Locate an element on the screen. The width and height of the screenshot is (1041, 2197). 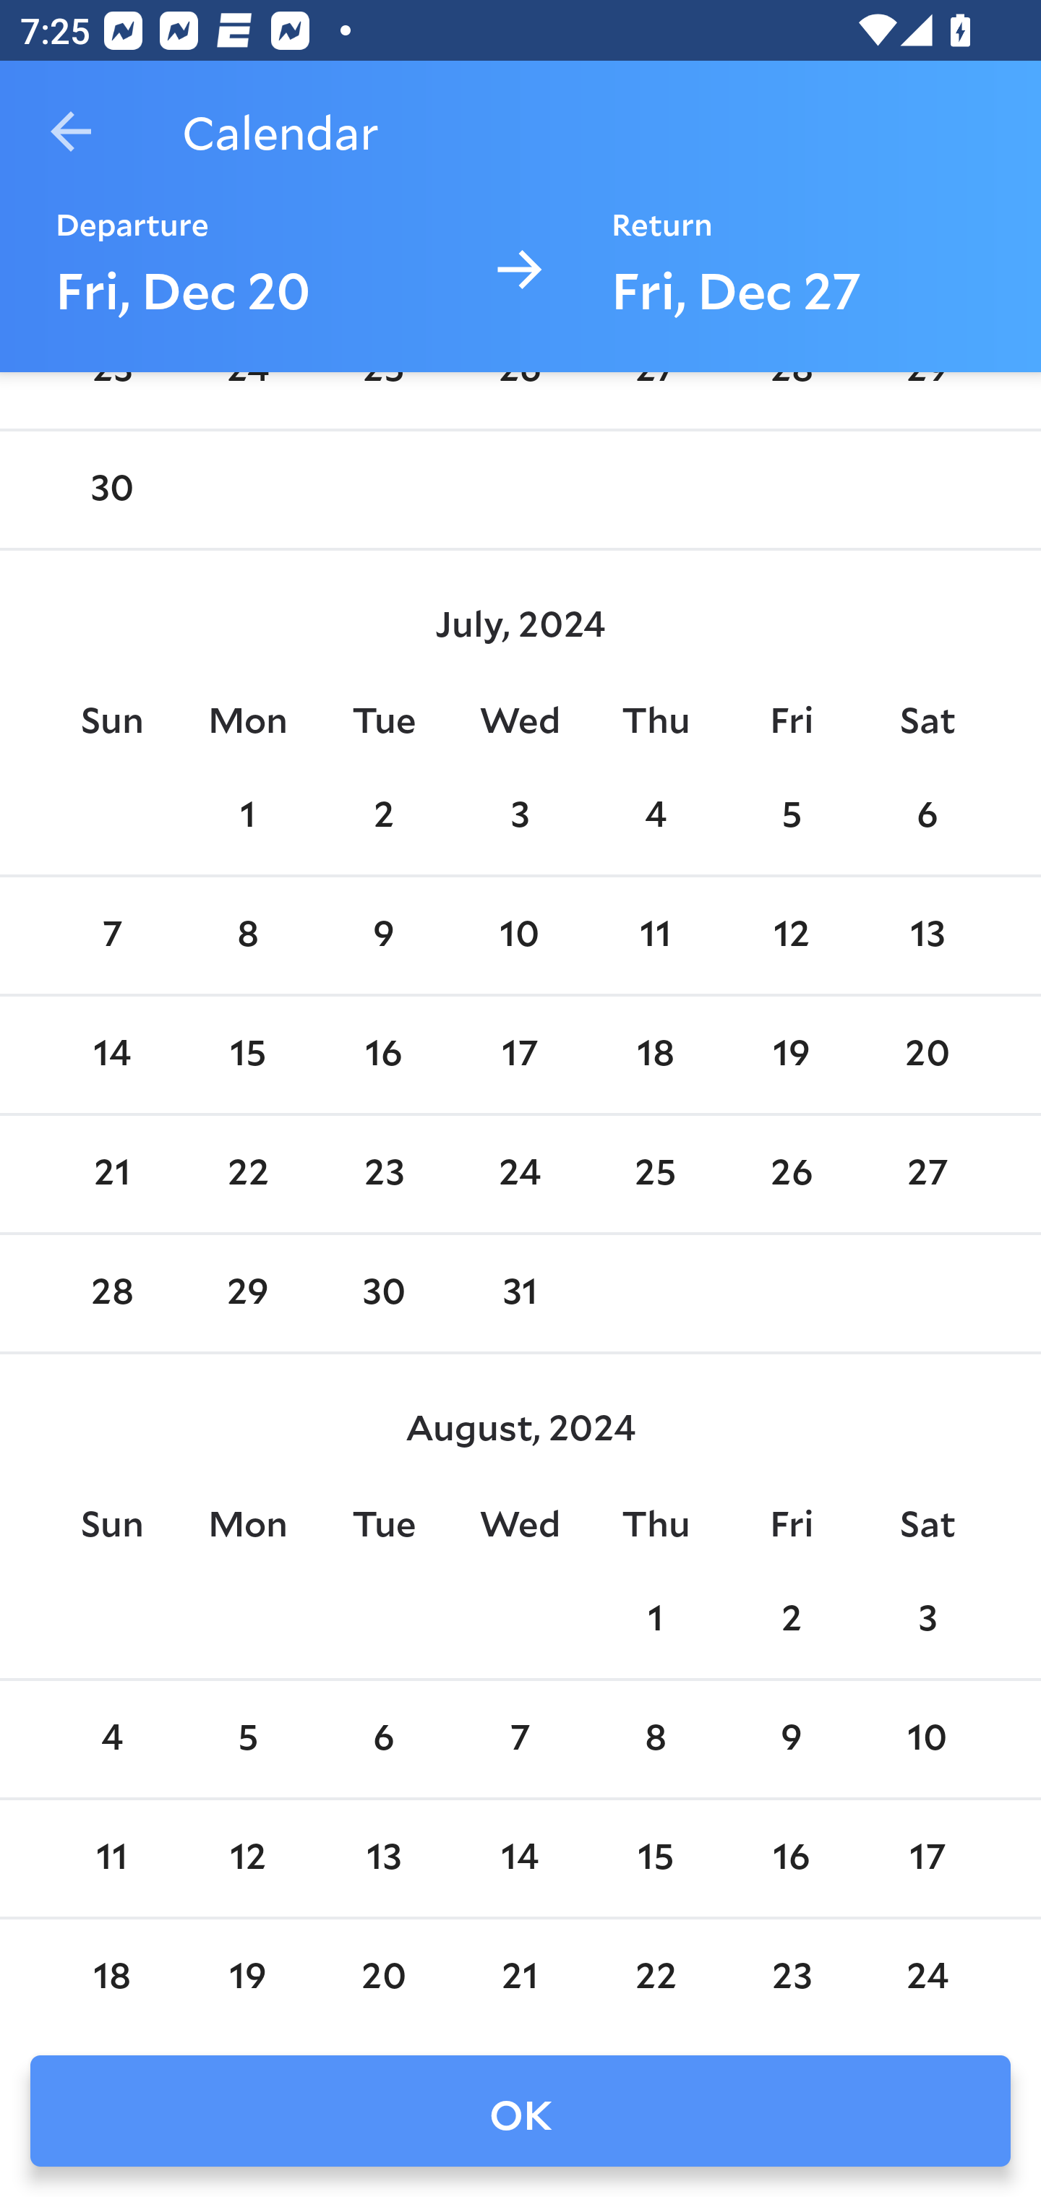
6 is located at coordinates (927, 817).